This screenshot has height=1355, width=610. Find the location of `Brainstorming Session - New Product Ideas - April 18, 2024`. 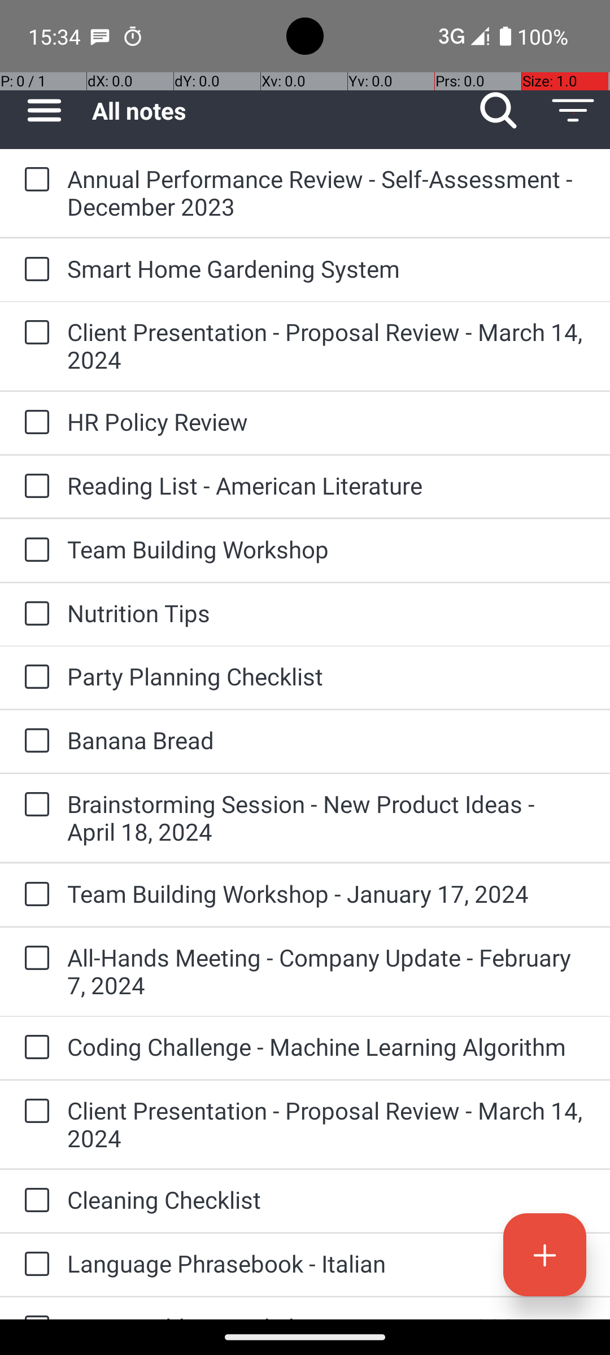

Brainstorming Session - New Product Ideas - April 18, 2024 is located at coordinates (328, 818).